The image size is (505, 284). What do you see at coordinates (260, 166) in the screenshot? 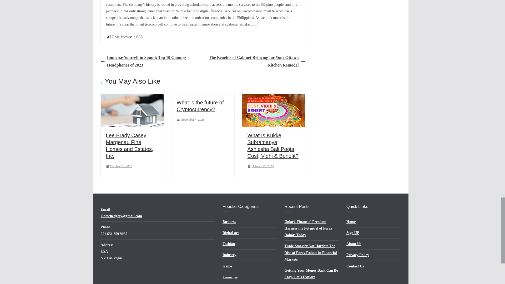
I see `2:16 am` at bounding box center [260, 166].